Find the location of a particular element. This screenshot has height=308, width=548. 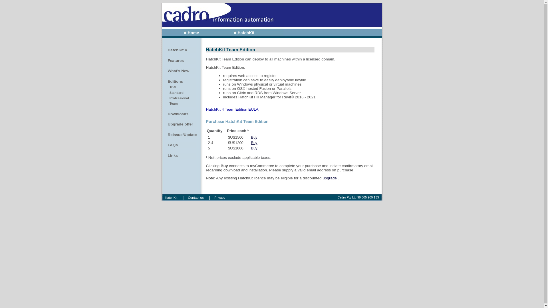

Buy is located at coordinates (254, 148).